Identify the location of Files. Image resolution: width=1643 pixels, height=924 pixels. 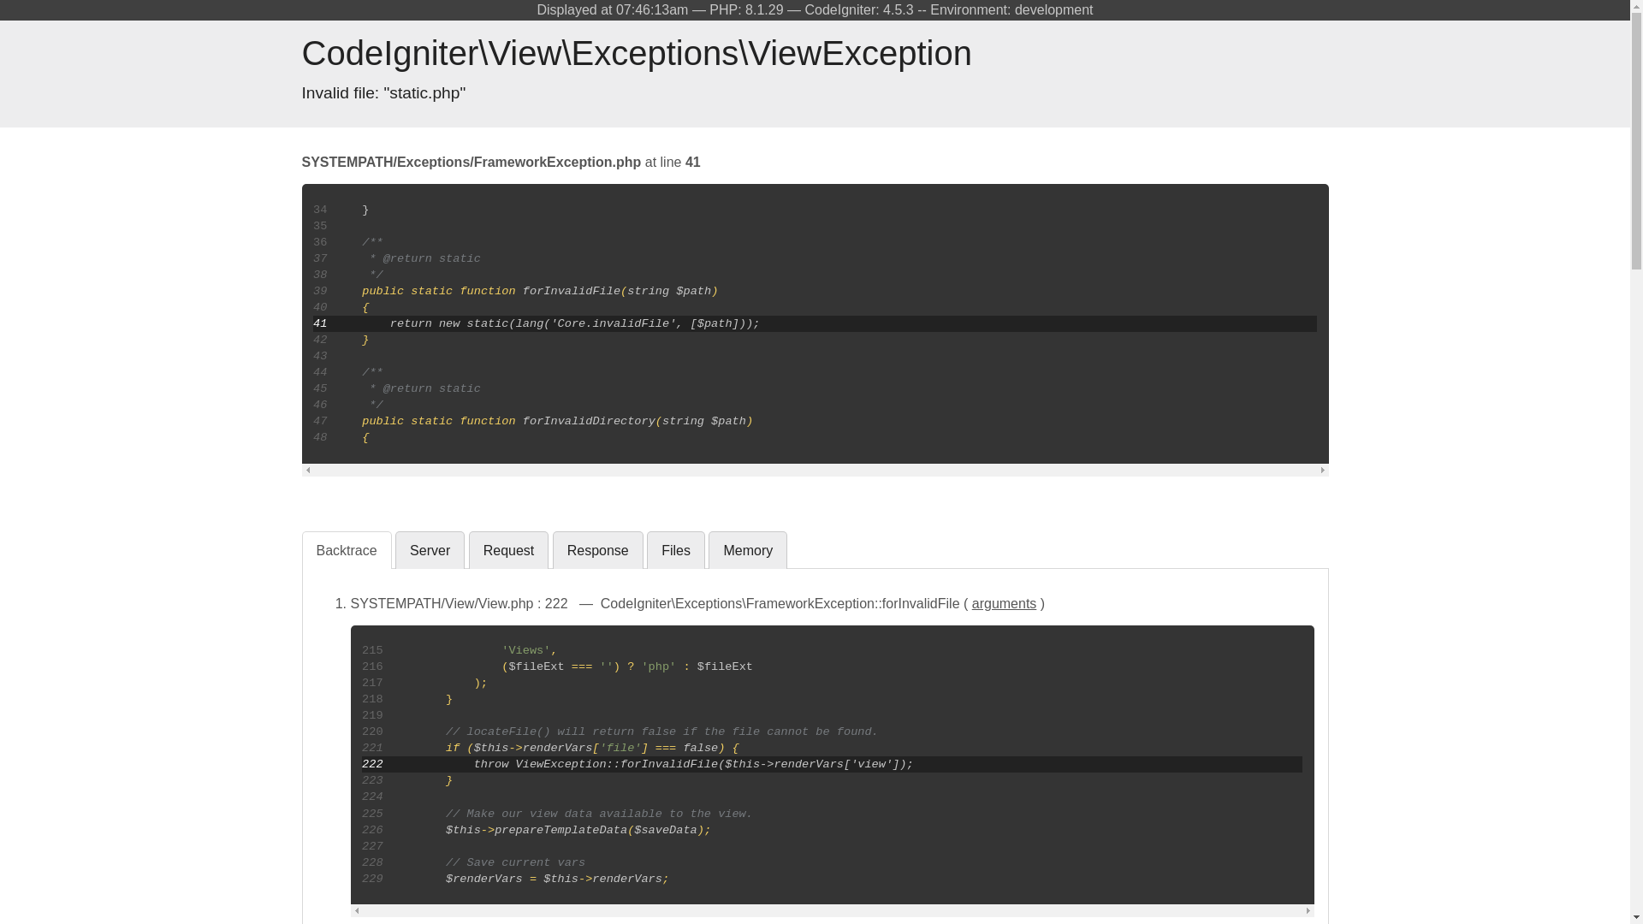
(676, 550).